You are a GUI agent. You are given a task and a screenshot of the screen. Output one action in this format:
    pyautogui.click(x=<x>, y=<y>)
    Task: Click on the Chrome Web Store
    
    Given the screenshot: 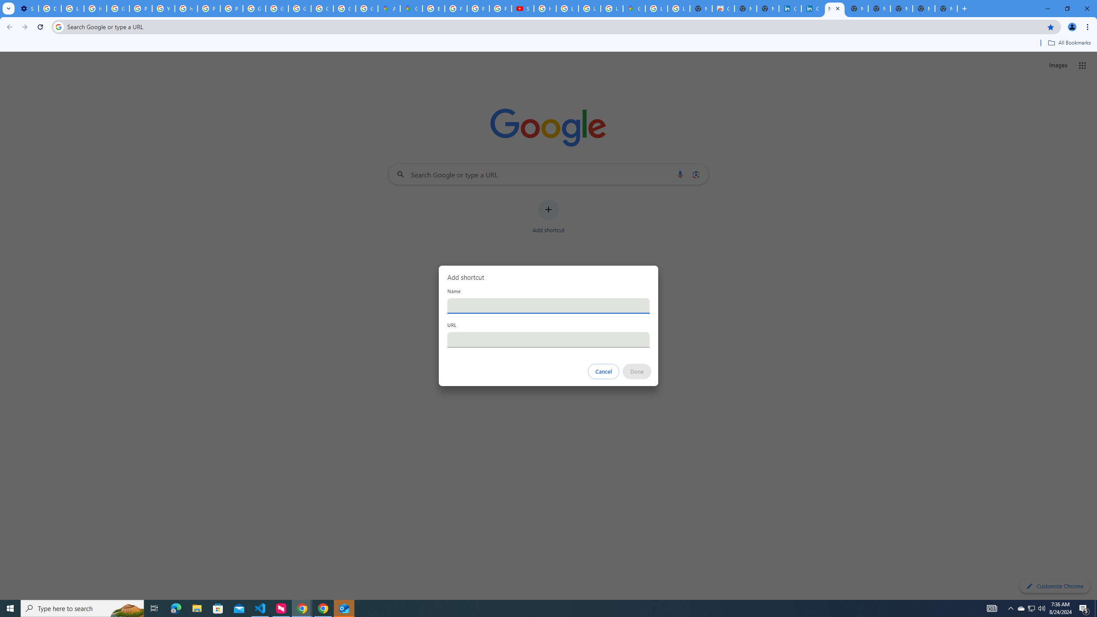 What is the action you would take?
    pyautogui.click(x=723, y=9)
    